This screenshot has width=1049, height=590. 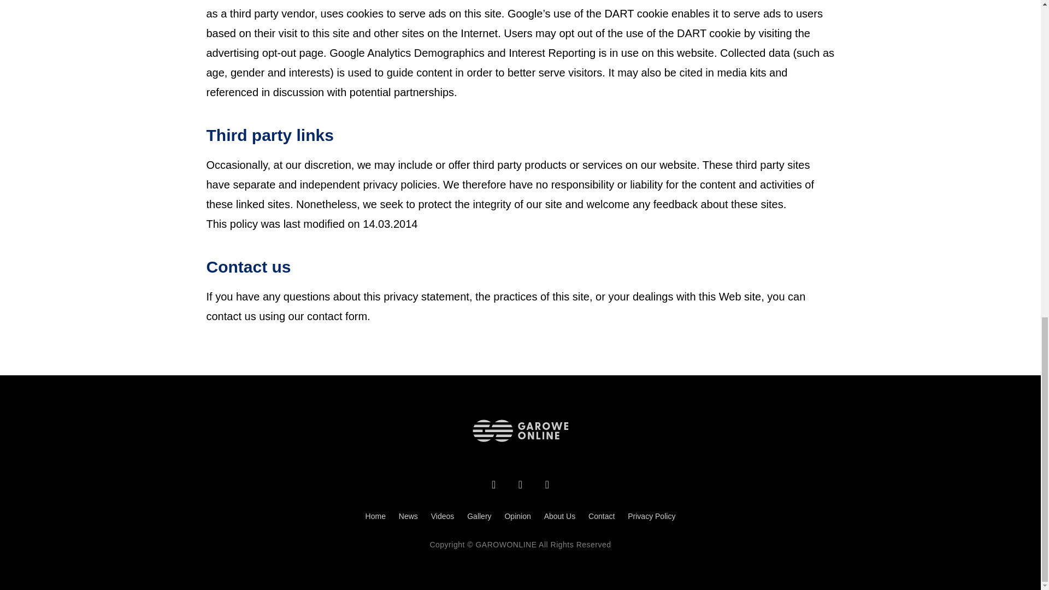 I want to click on About Us, so click(x=559, y=516).